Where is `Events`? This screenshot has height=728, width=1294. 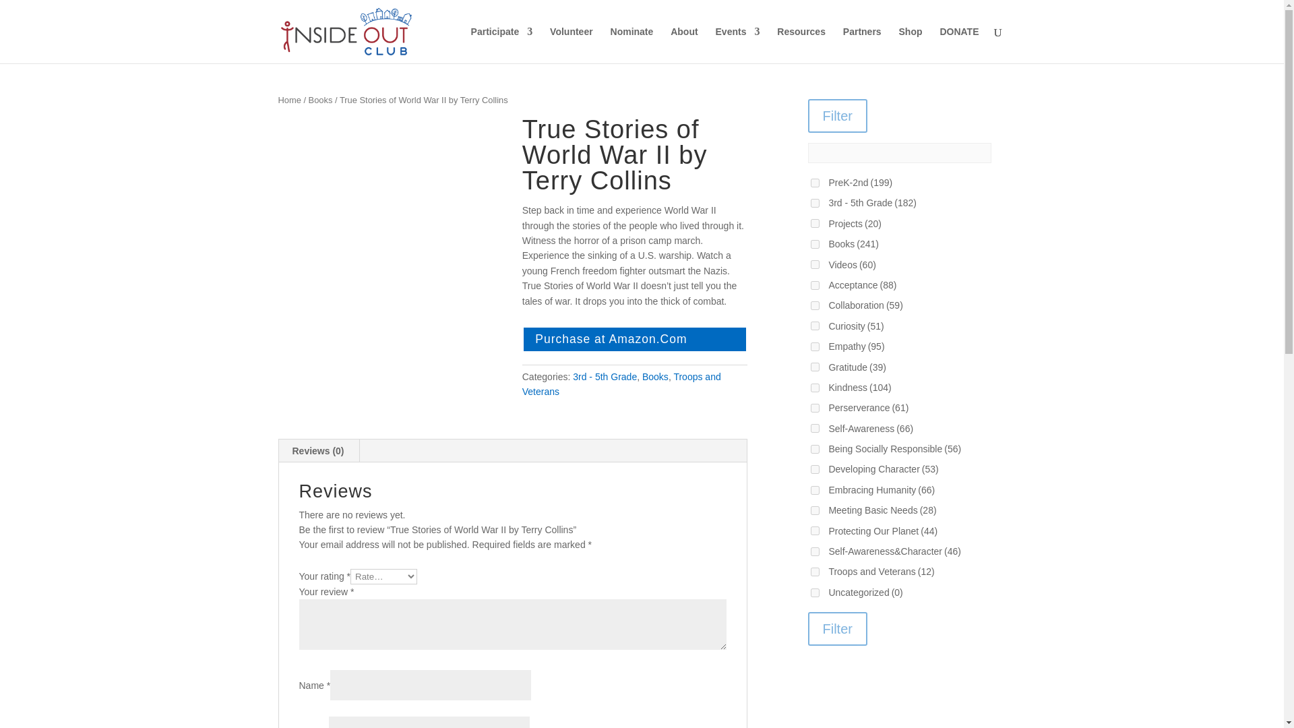 Events is located at coordinates (737, 44).